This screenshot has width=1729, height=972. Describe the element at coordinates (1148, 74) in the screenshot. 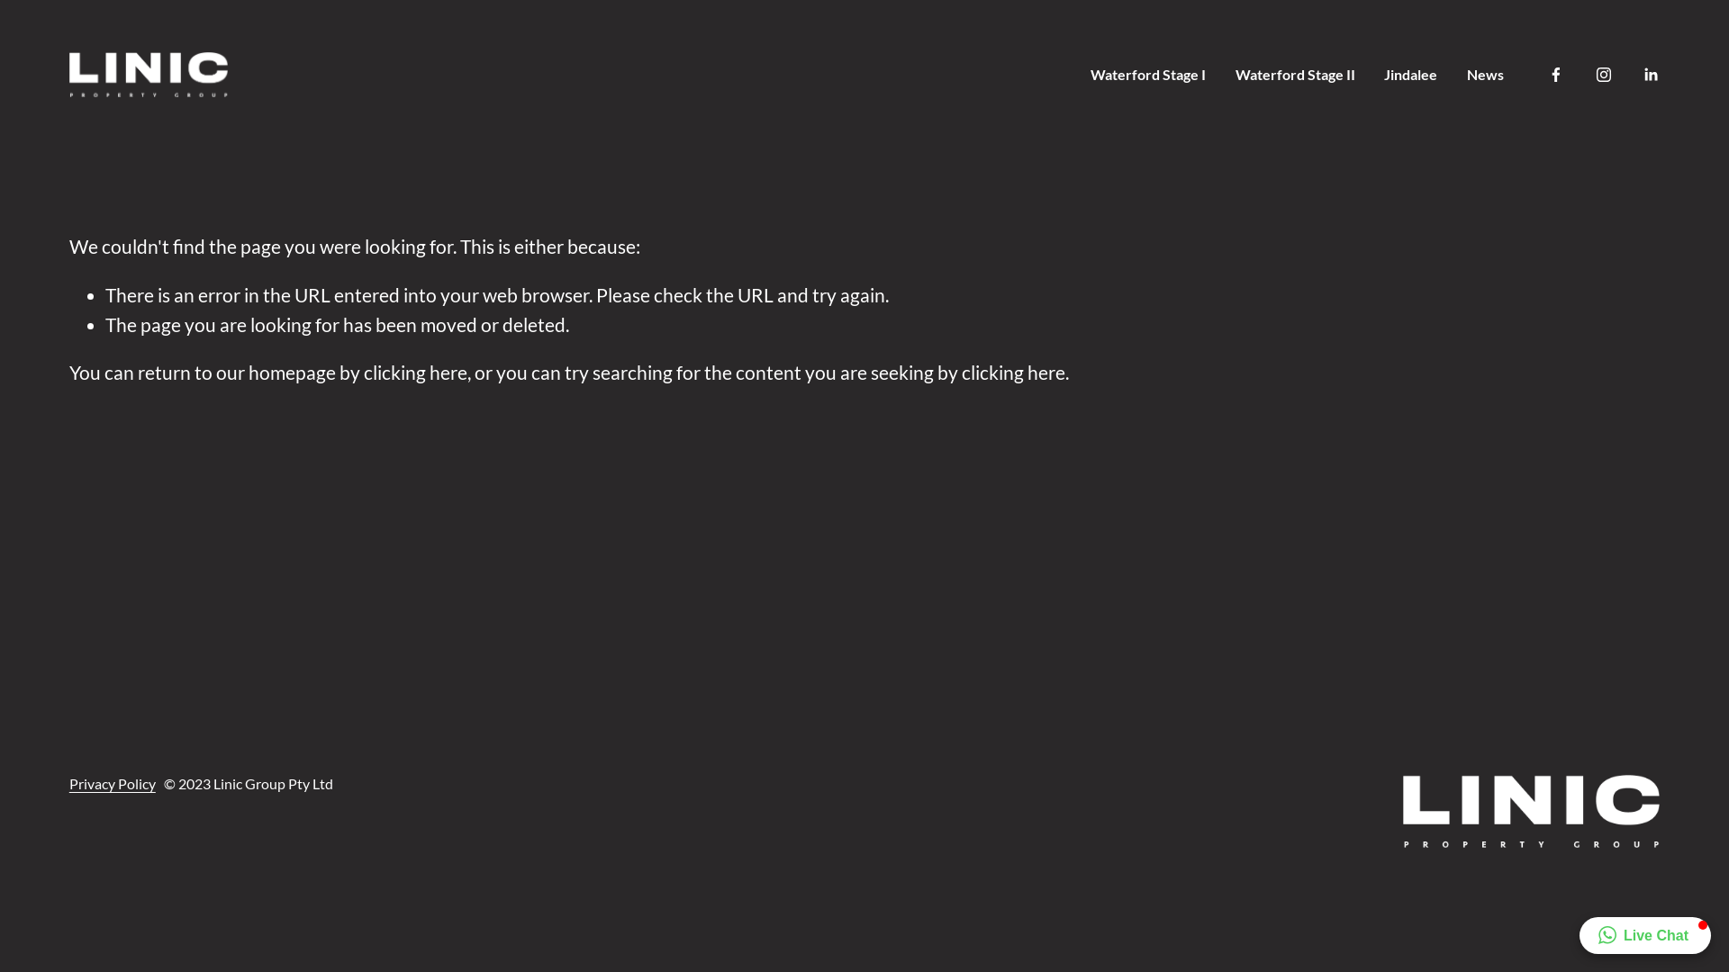

I see `Waterford Stage I` at that location.